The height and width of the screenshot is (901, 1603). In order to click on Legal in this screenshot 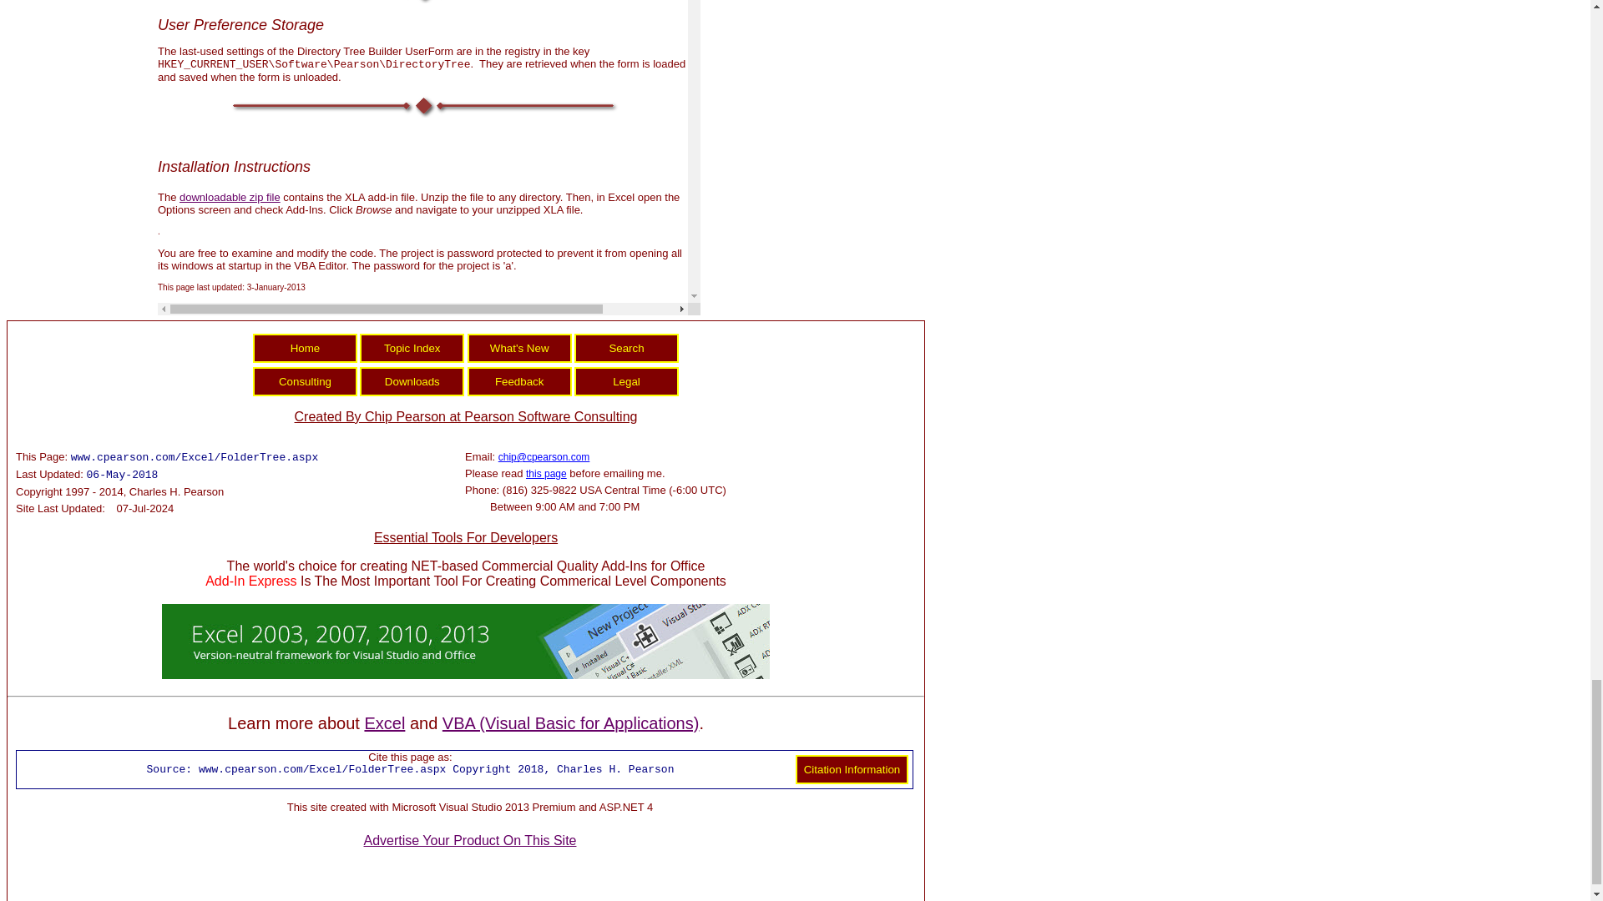, I will do `click(626, 381)`.